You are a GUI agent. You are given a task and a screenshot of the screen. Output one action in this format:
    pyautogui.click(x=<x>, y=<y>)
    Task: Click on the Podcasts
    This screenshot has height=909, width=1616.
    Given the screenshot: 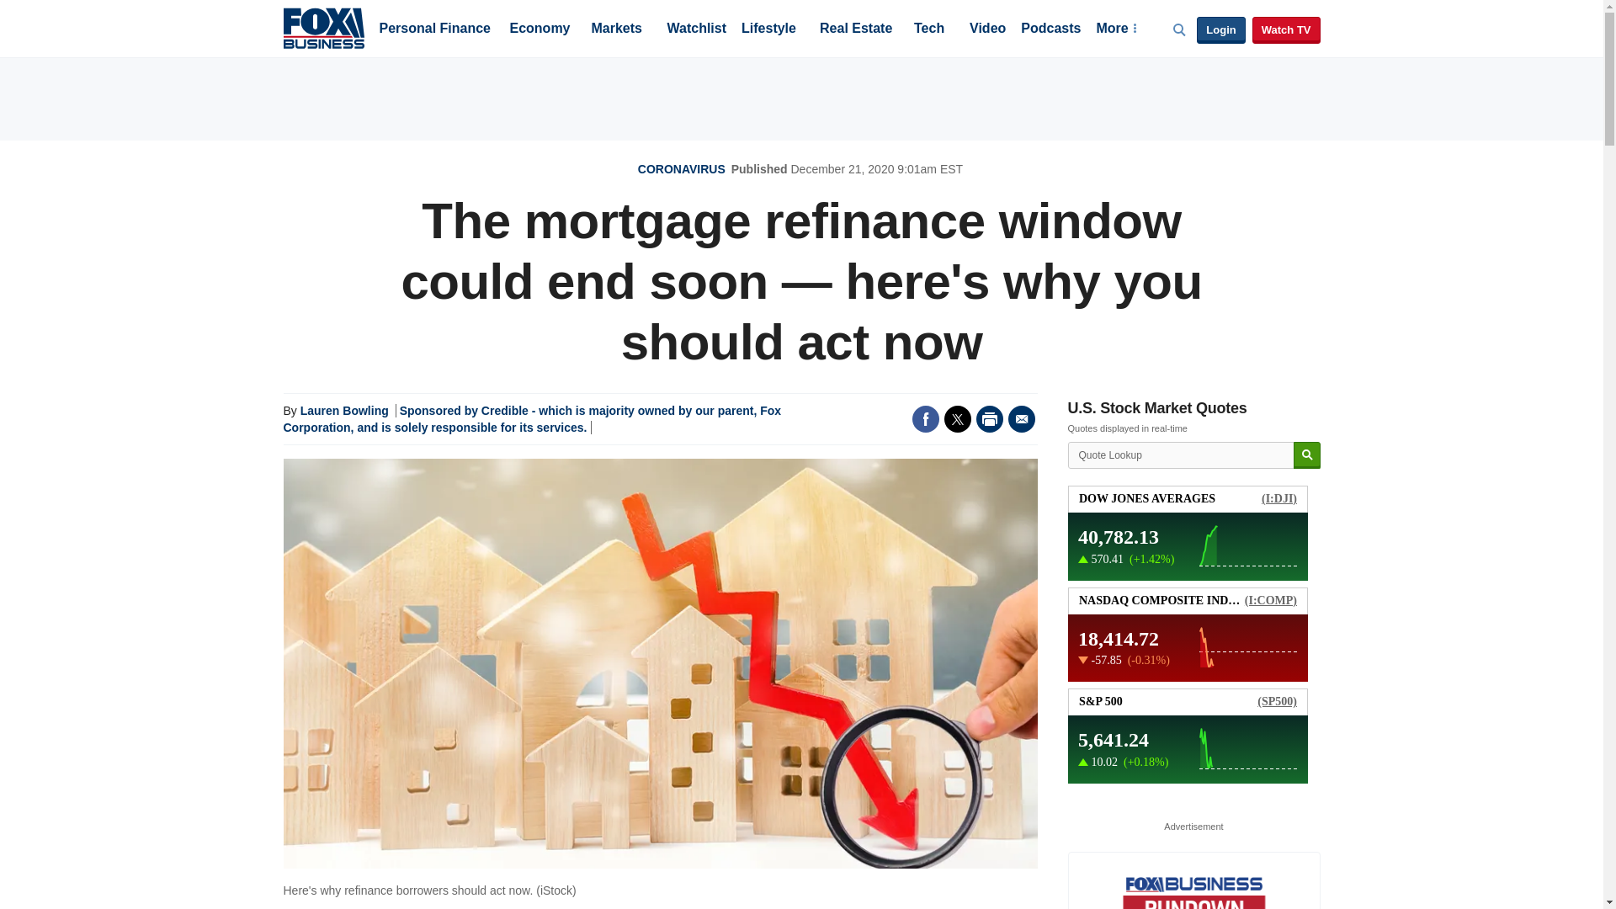 What is the action you would take?
    pyautogui.click(x=1050, y=29)
    